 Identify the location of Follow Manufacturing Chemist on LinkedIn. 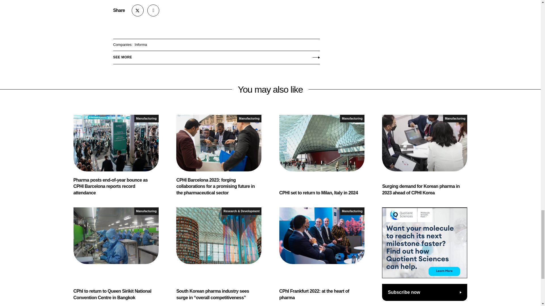
(153, 10).